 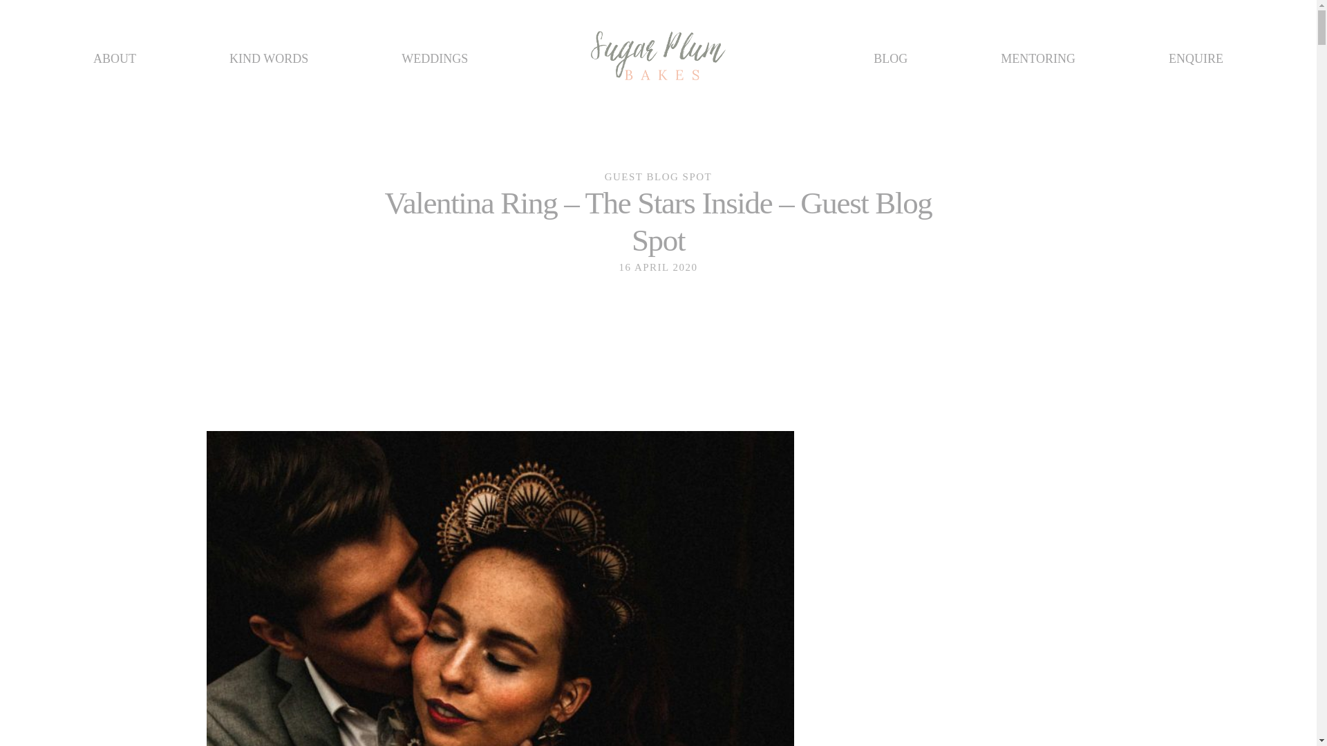 I want to click on WEDDINGS, so click(x=435, y=59).